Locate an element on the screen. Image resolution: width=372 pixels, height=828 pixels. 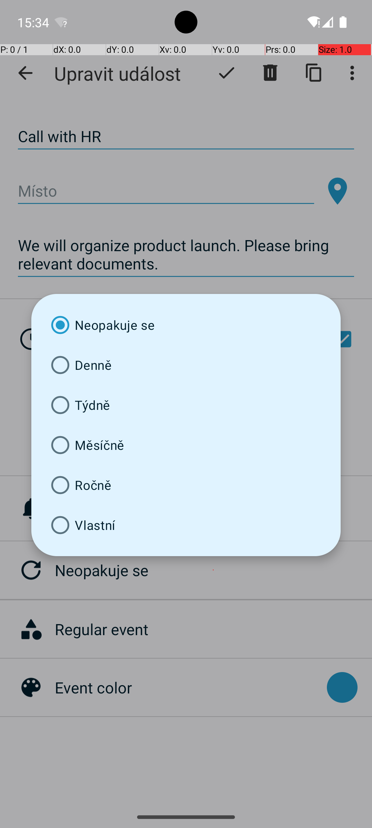
Neopakuje se is located at coordinates (186, 325).